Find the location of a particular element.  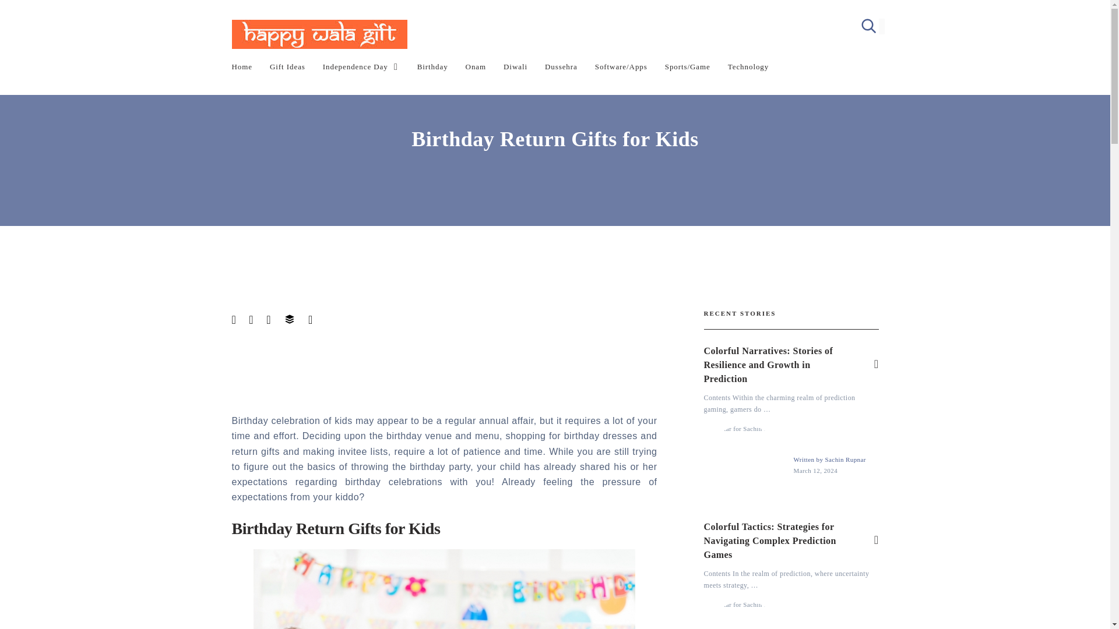

Gravatar for Sachin Rupnar is located at coordinates (744, 615).